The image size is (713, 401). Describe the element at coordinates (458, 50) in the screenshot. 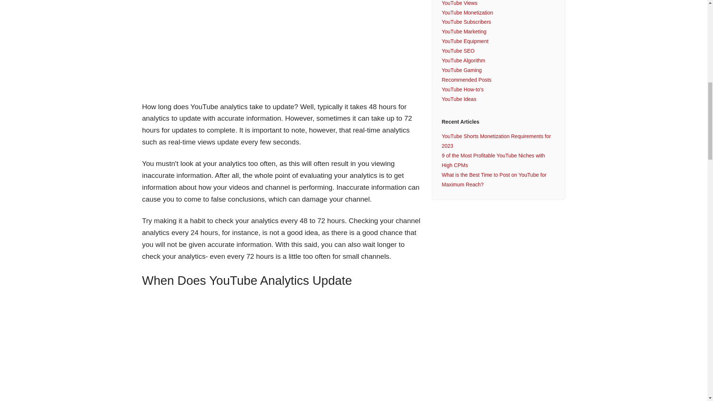

I see `YouTube SEO` at that location.